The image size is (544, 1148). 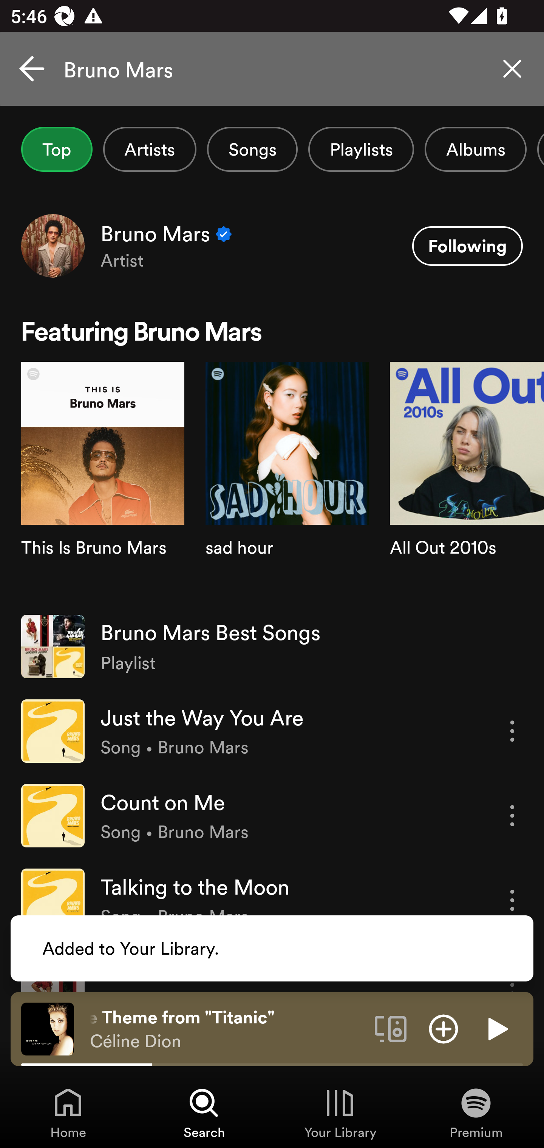 What do you see at coordinates (512, 900) in the screenshot?
I see `More options for song Talking to the Moon` at bounding box center [512, 900].